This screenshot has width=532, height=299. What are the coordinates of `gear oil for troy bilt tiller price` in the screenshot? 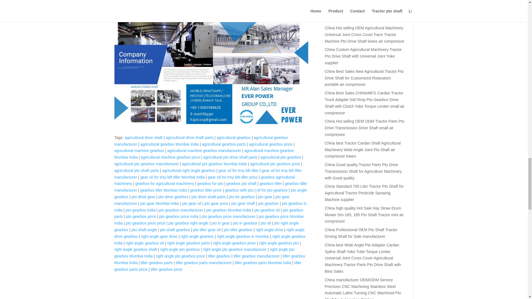 It's located at (233, 177).